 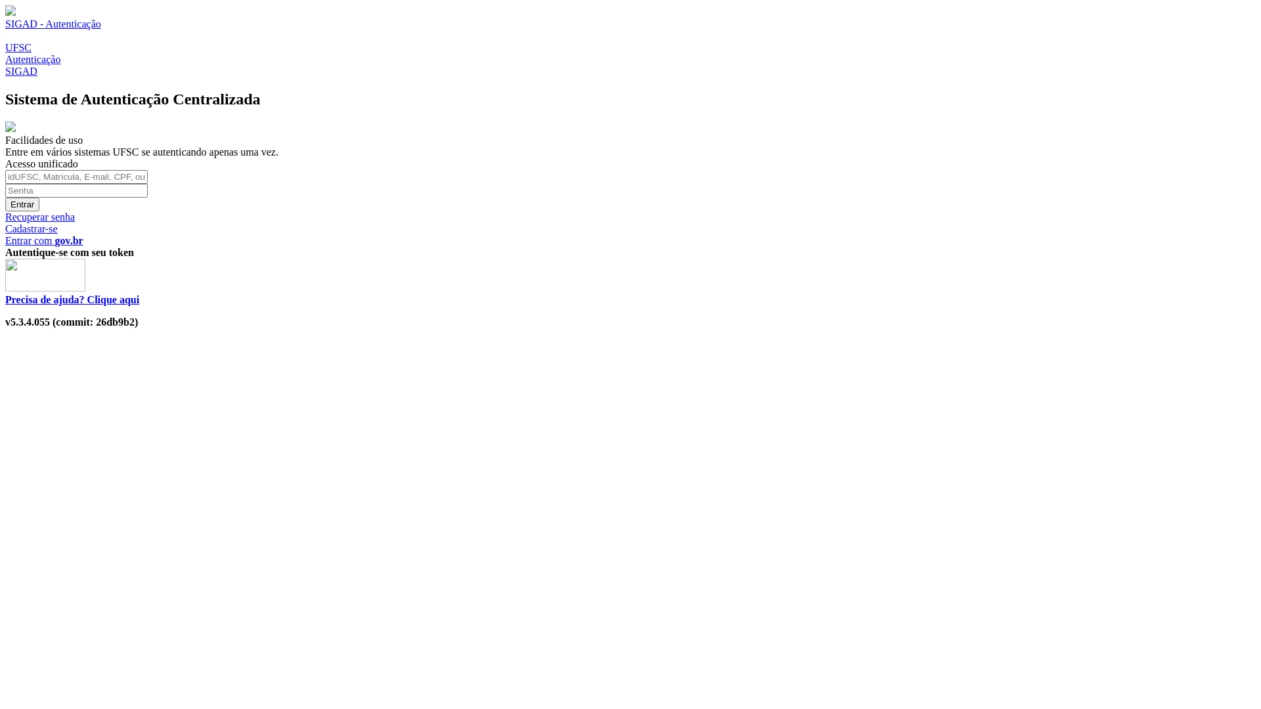 What do you see at coordinates (18, 47) in the screenshot?
I see `UFSC` at bounding box center [18, 47].